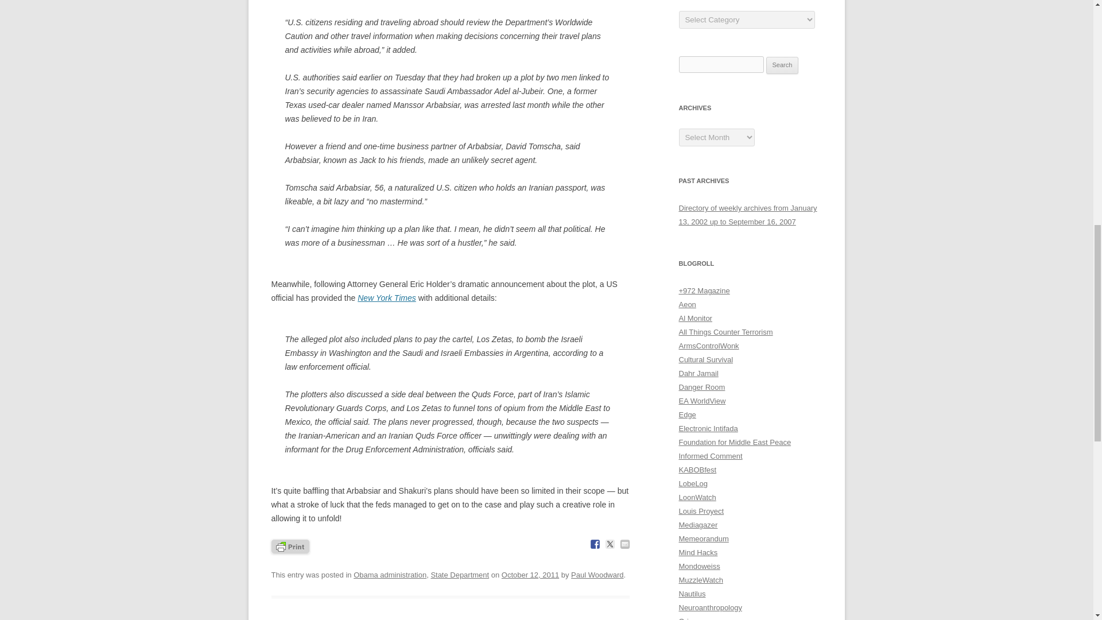 This screenshot has width=1102, height=620. Describe the element at coordinates (686, 304) in the screenshot. I see `Aeon` at that location.